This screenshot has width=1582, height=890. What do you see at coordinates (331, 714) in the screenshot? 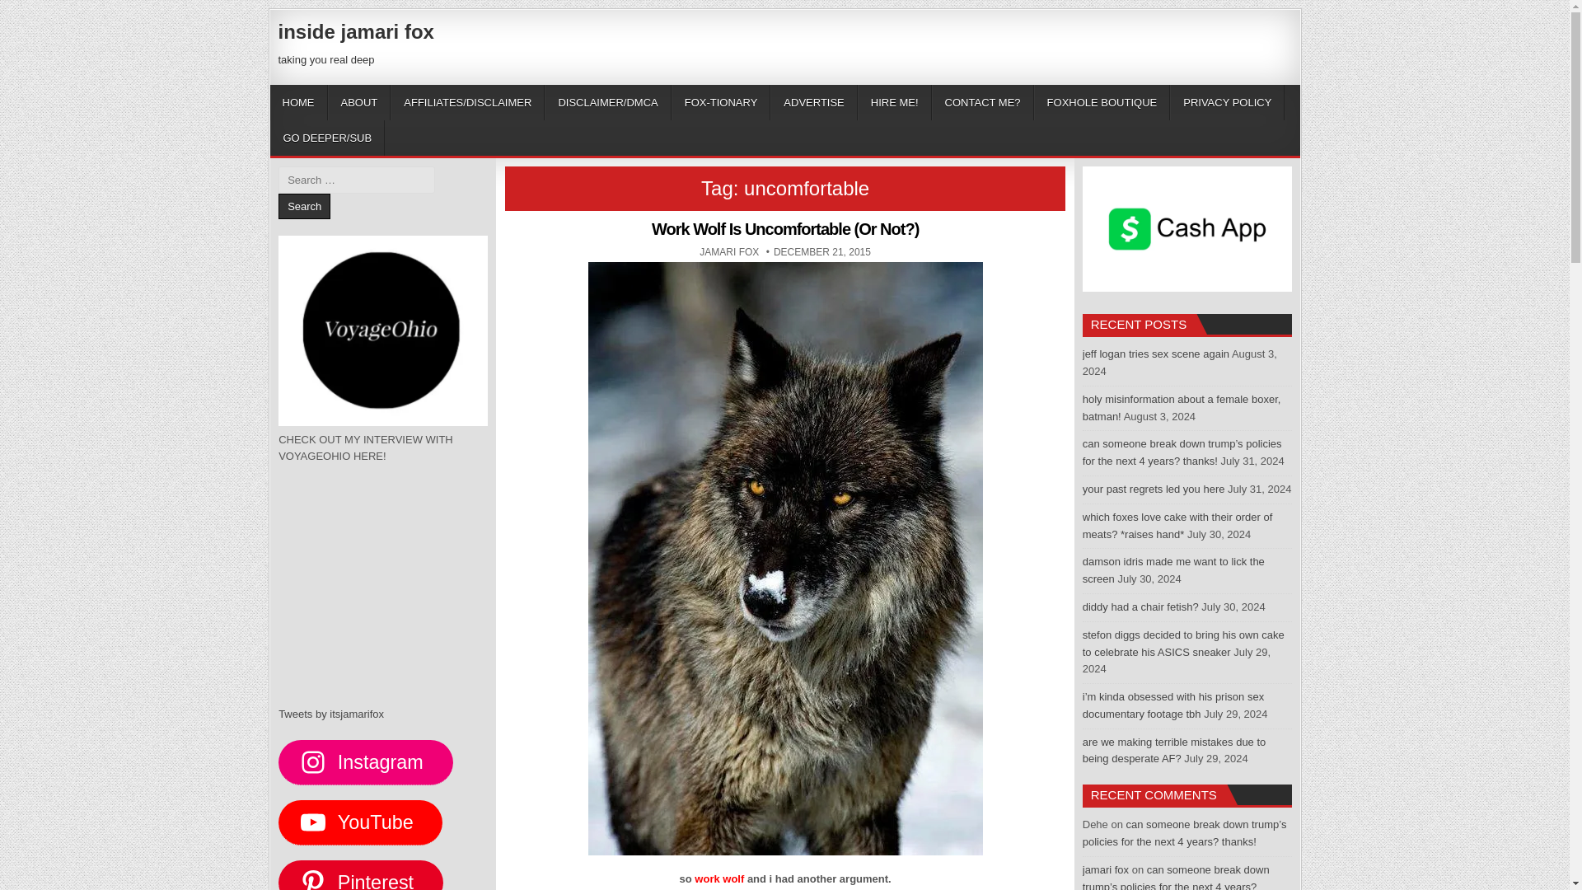
I see `PRIVACY POLICY` at bounding box center [331, 714].